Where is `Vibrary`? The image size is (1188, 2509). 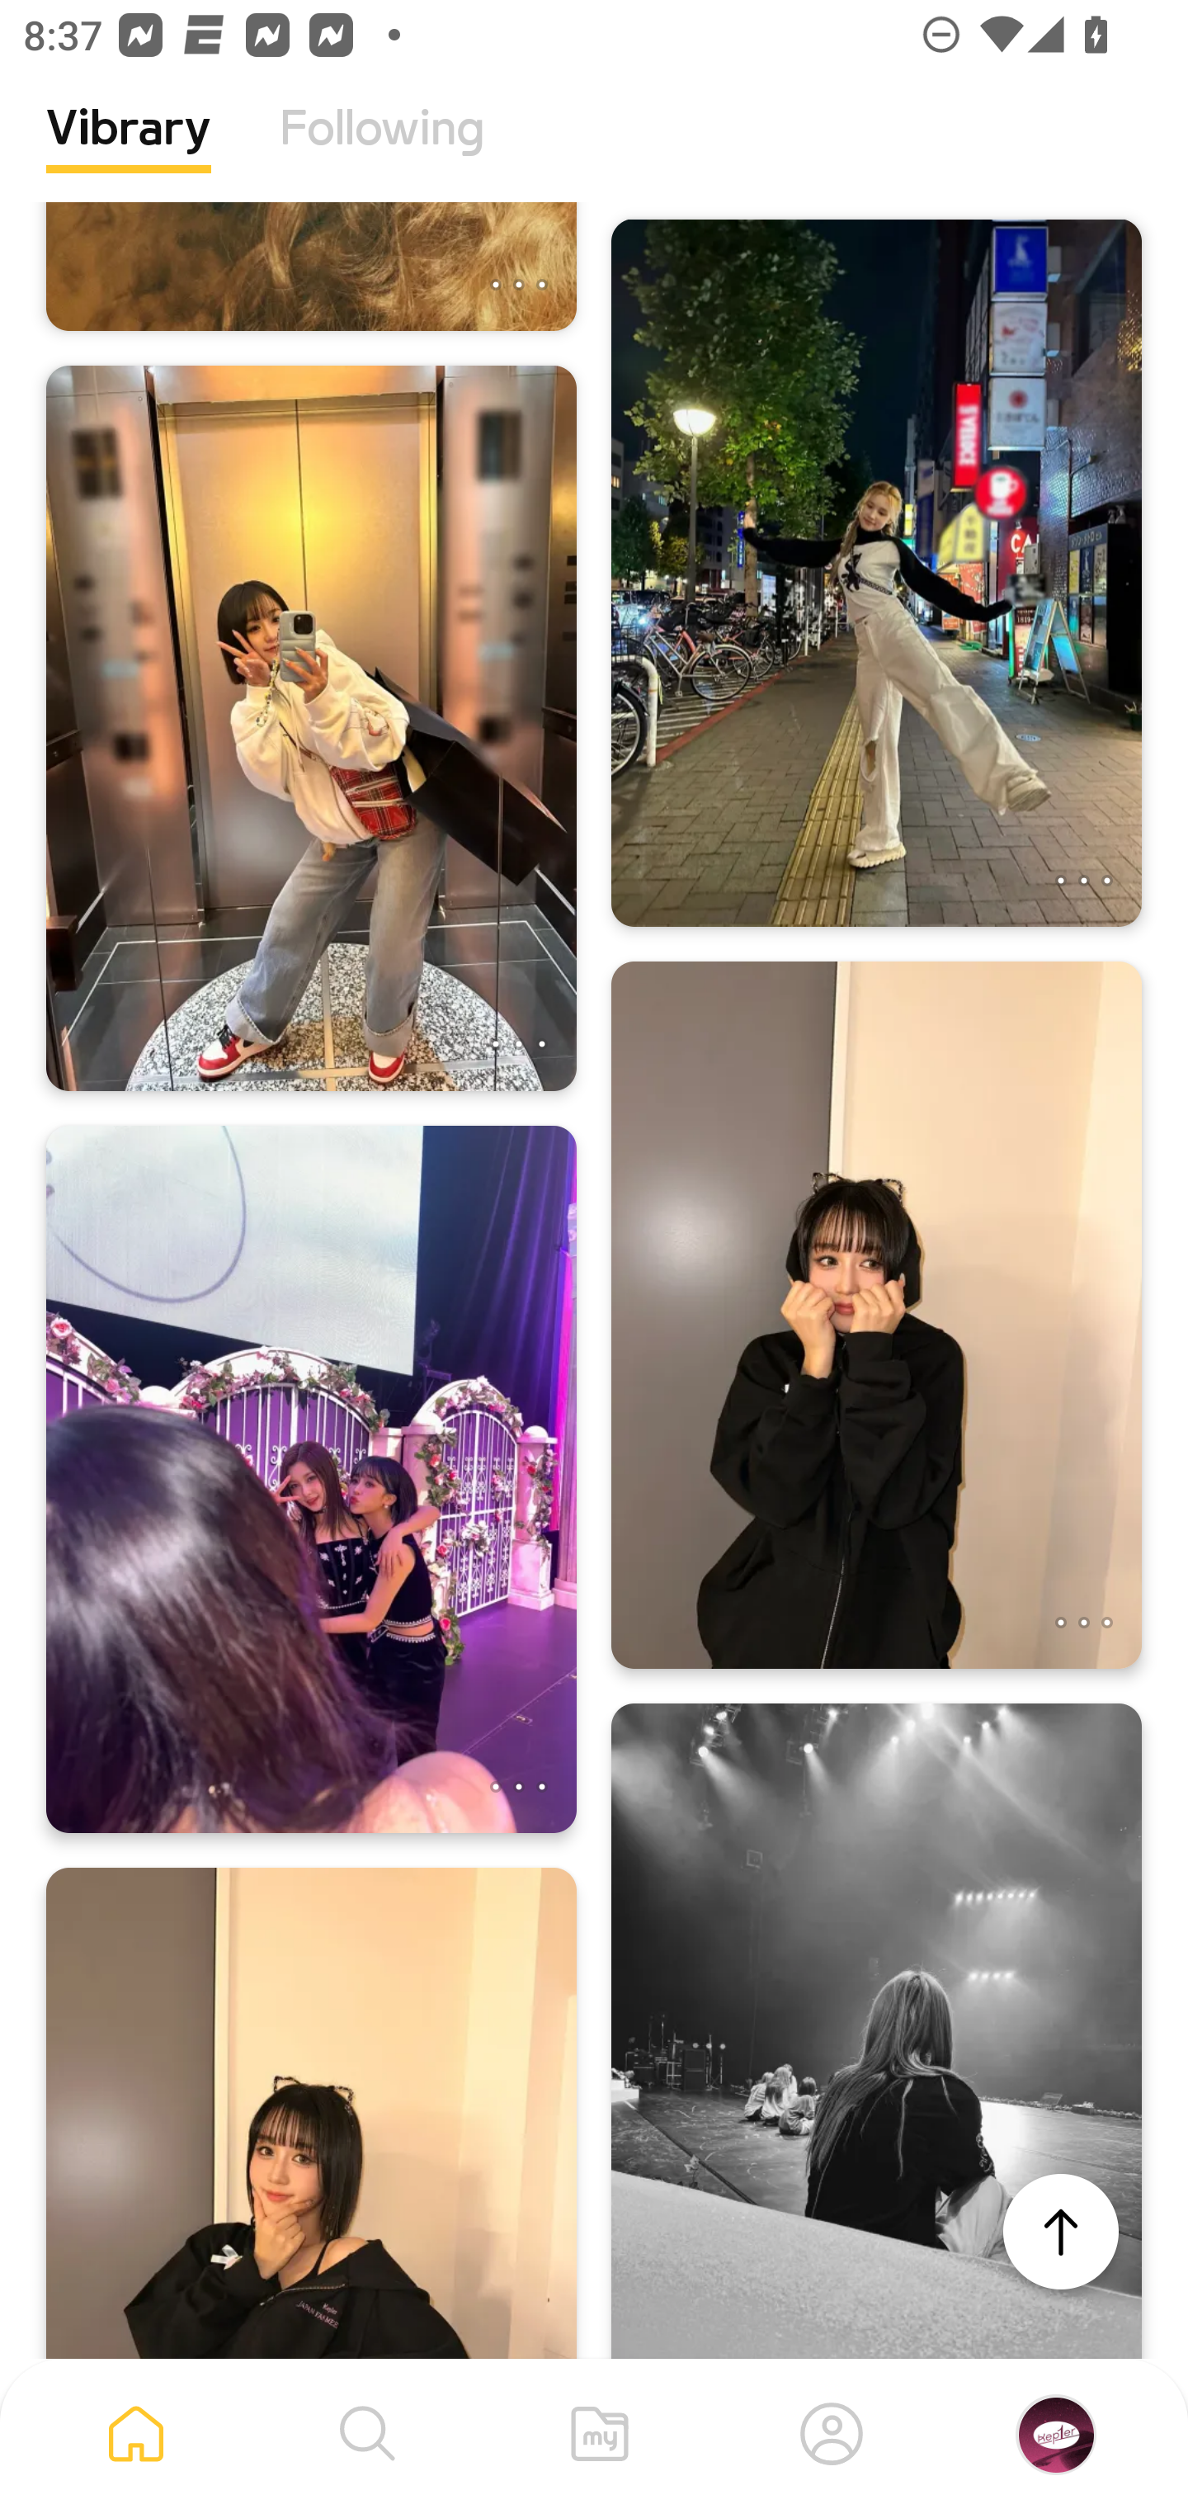
Vibrary is located at coordinates (129, 153).